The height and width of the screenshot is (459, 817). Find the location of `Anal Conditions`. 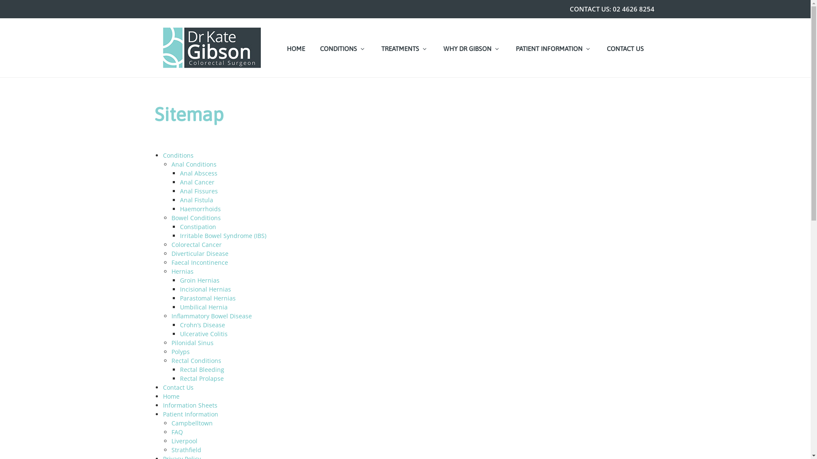

Anal Conditions is located at coordinates (194, 164).